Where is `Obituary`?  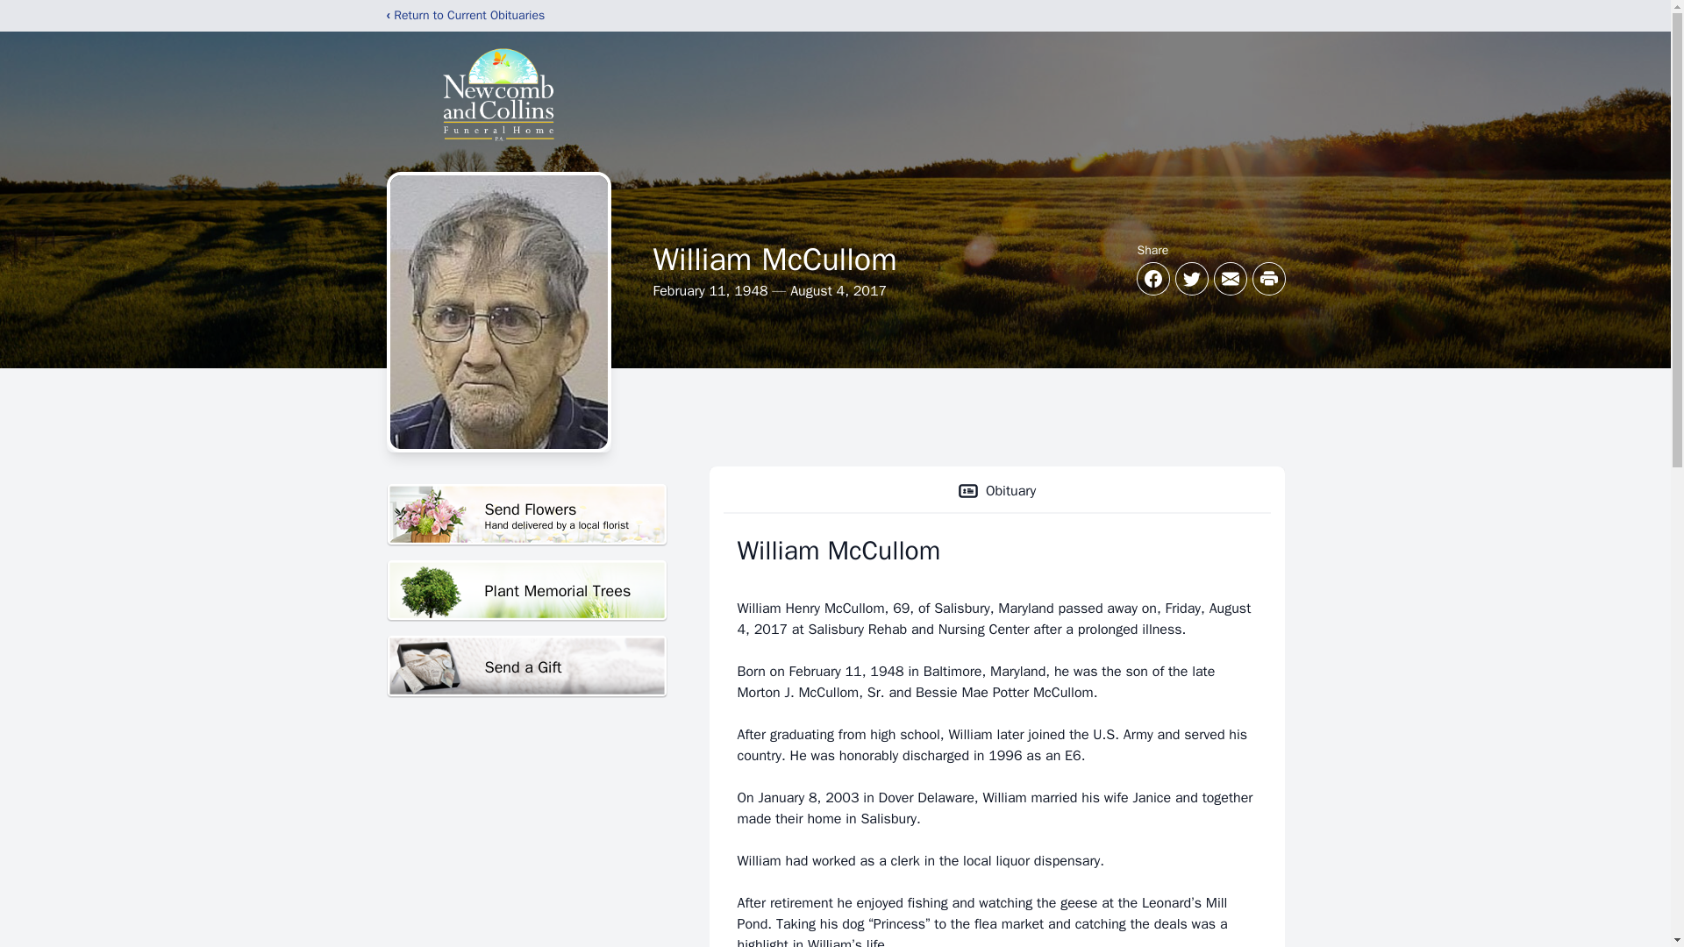 Obituary is located at coordinates (995, 491).